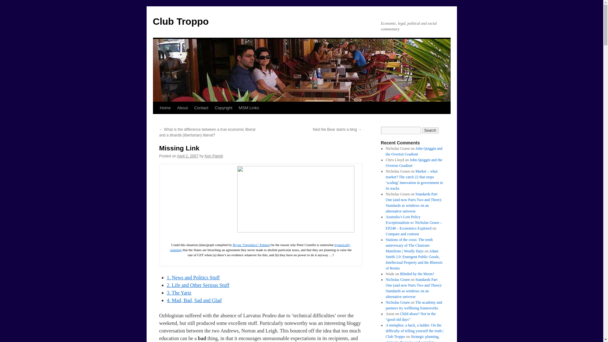  What do you see at coordinates (179, 293) in the screenshot?
I see `3. The Yartz` at bounding box center [179, 293].